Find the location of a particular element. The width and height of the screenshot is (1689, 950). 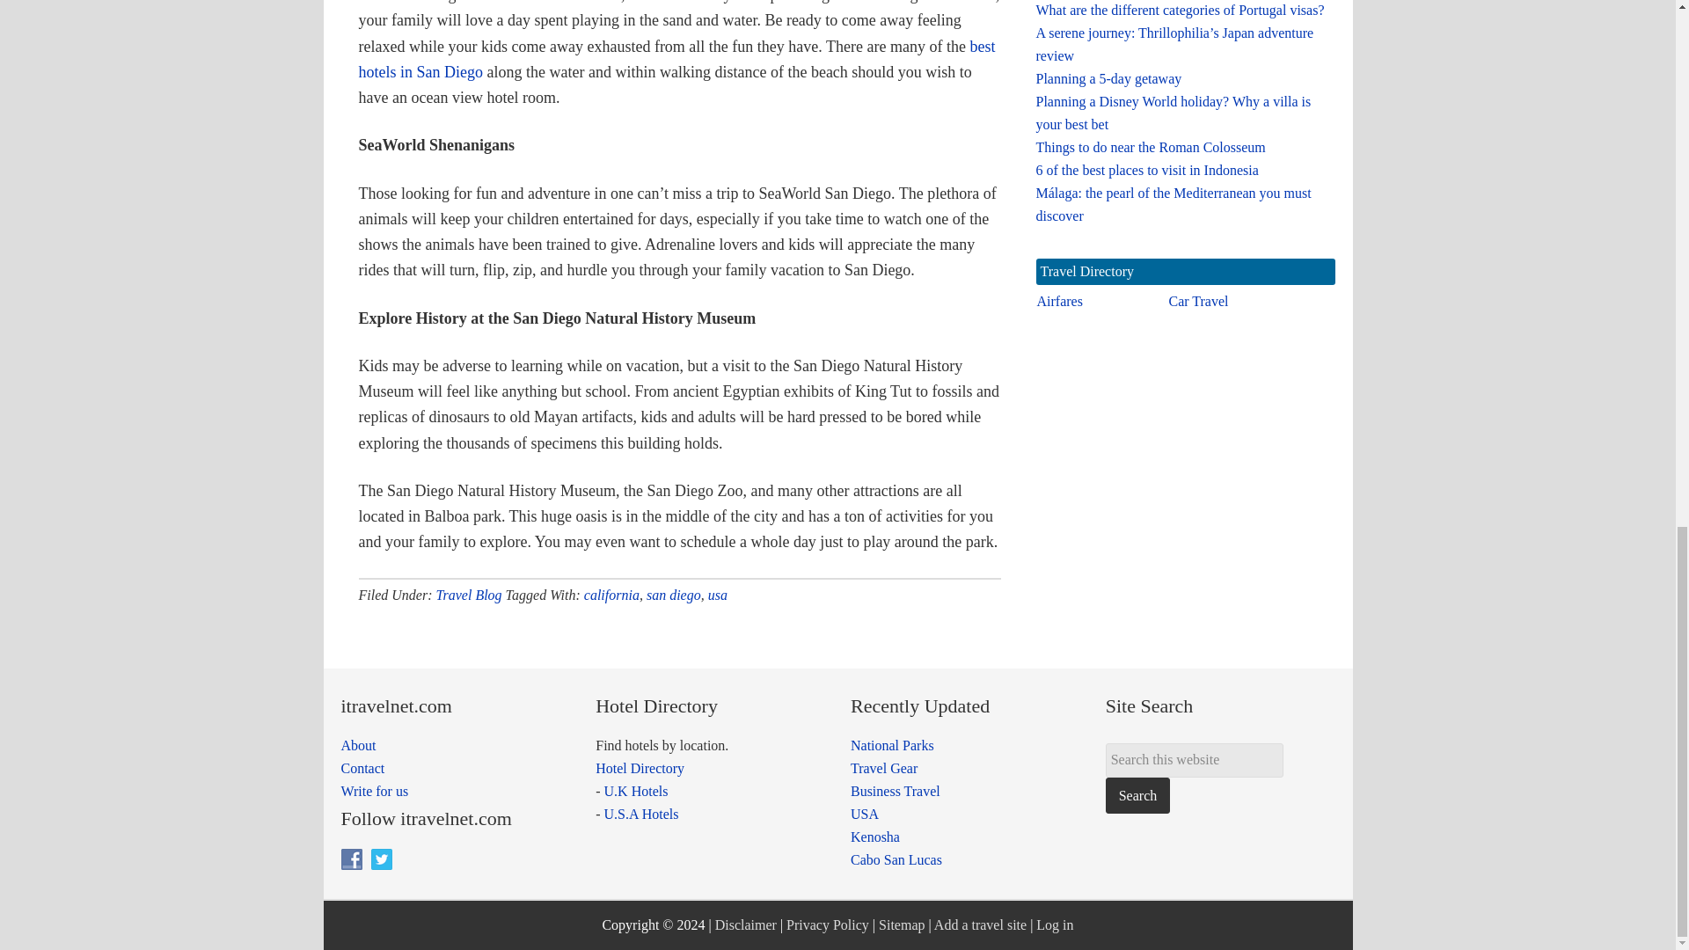

Follow Us on Twitter is located at coordinates (382, 859).